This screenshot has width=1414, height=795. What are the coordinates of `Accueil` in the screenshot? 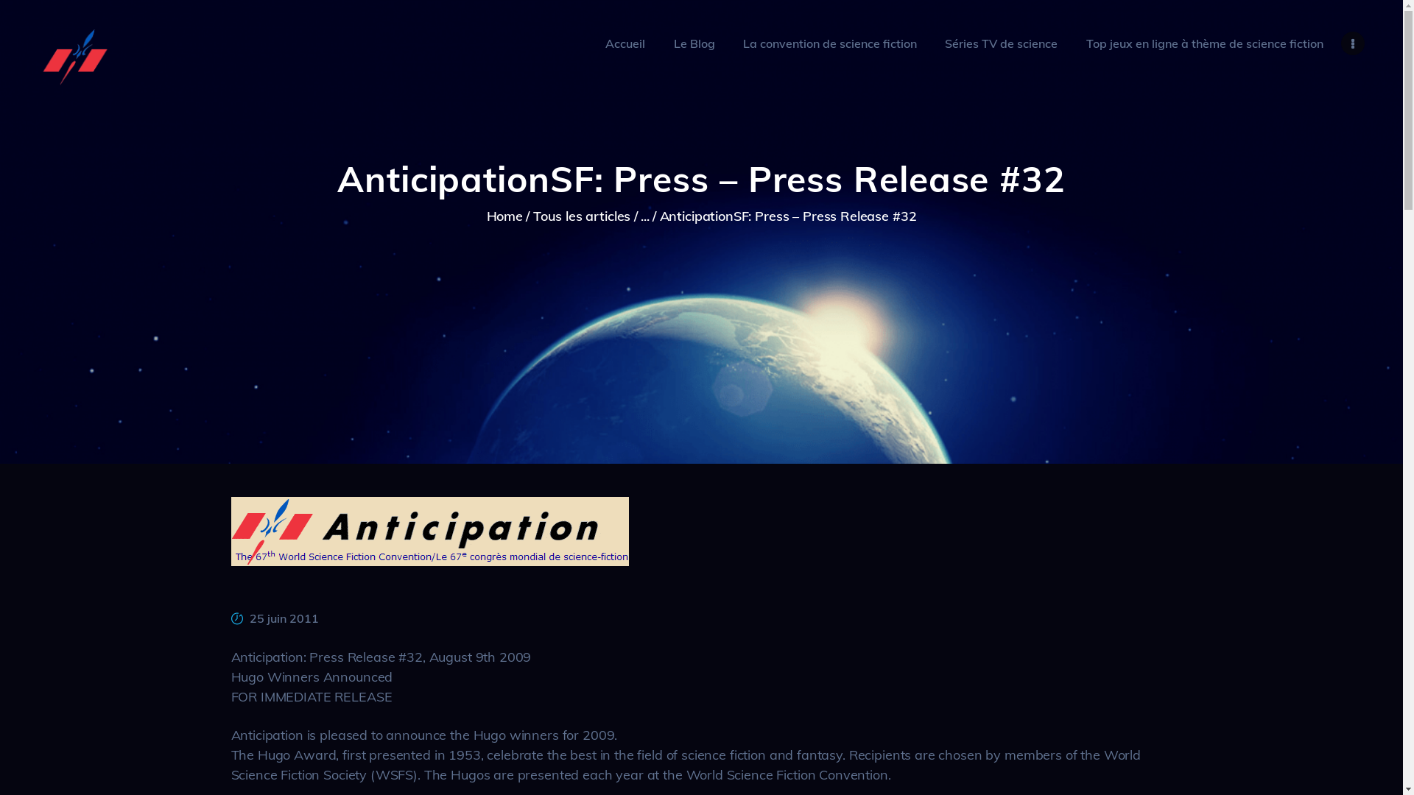 It's located at (625, 43).